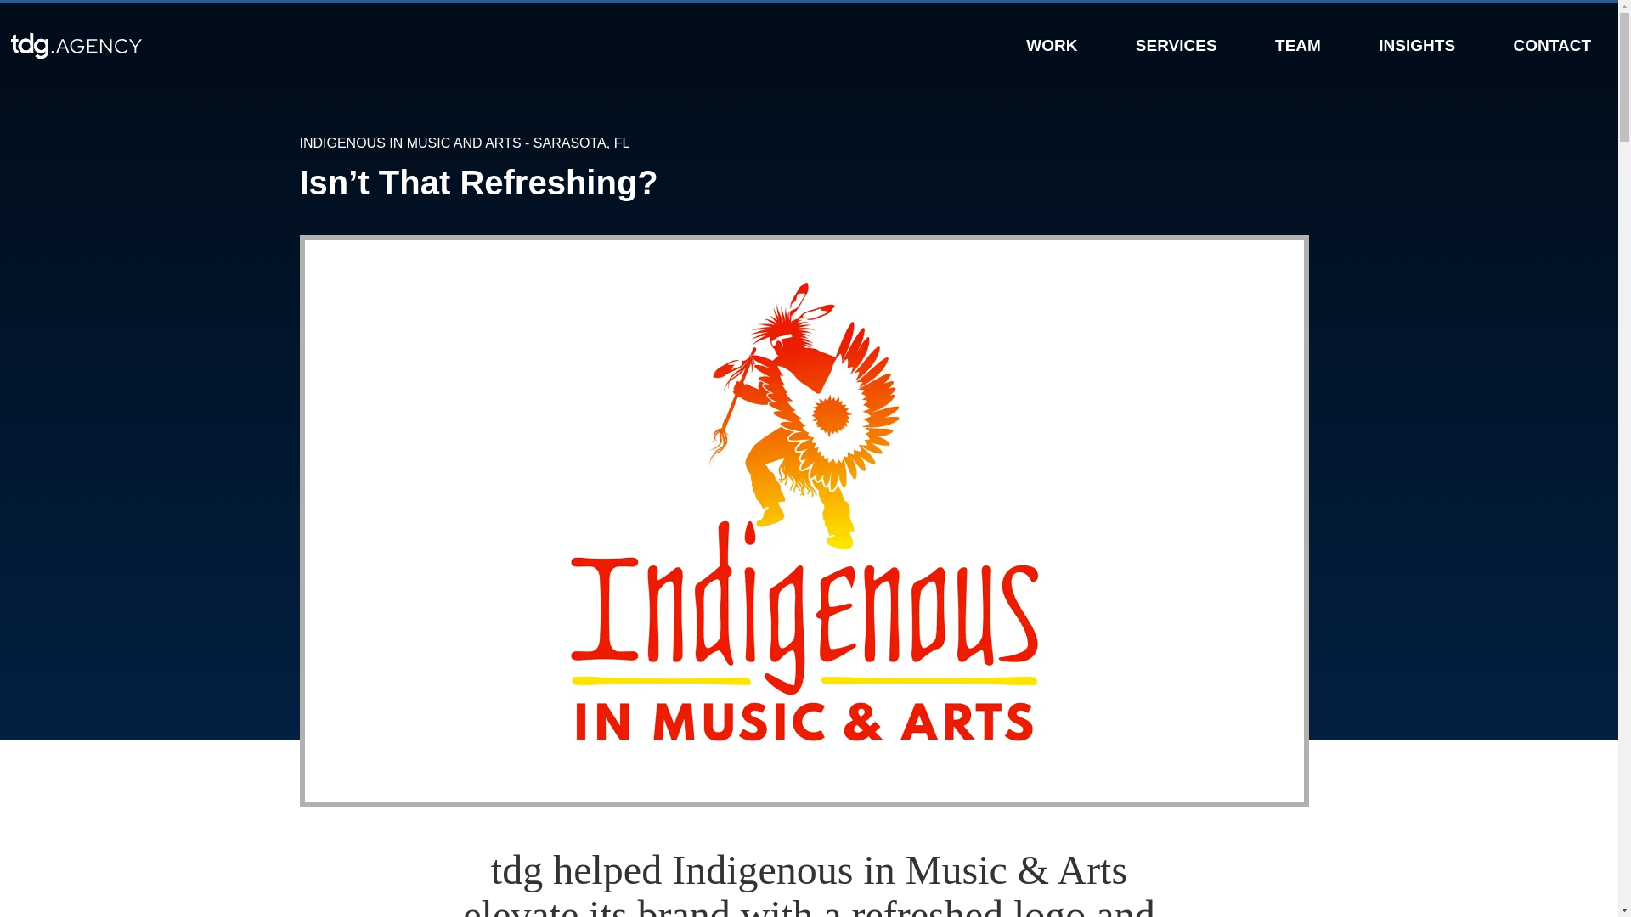  What do you see at coordinates (1298, 44) in the screenshot?
I see `TEAM` at bounding box center [1298, 44].